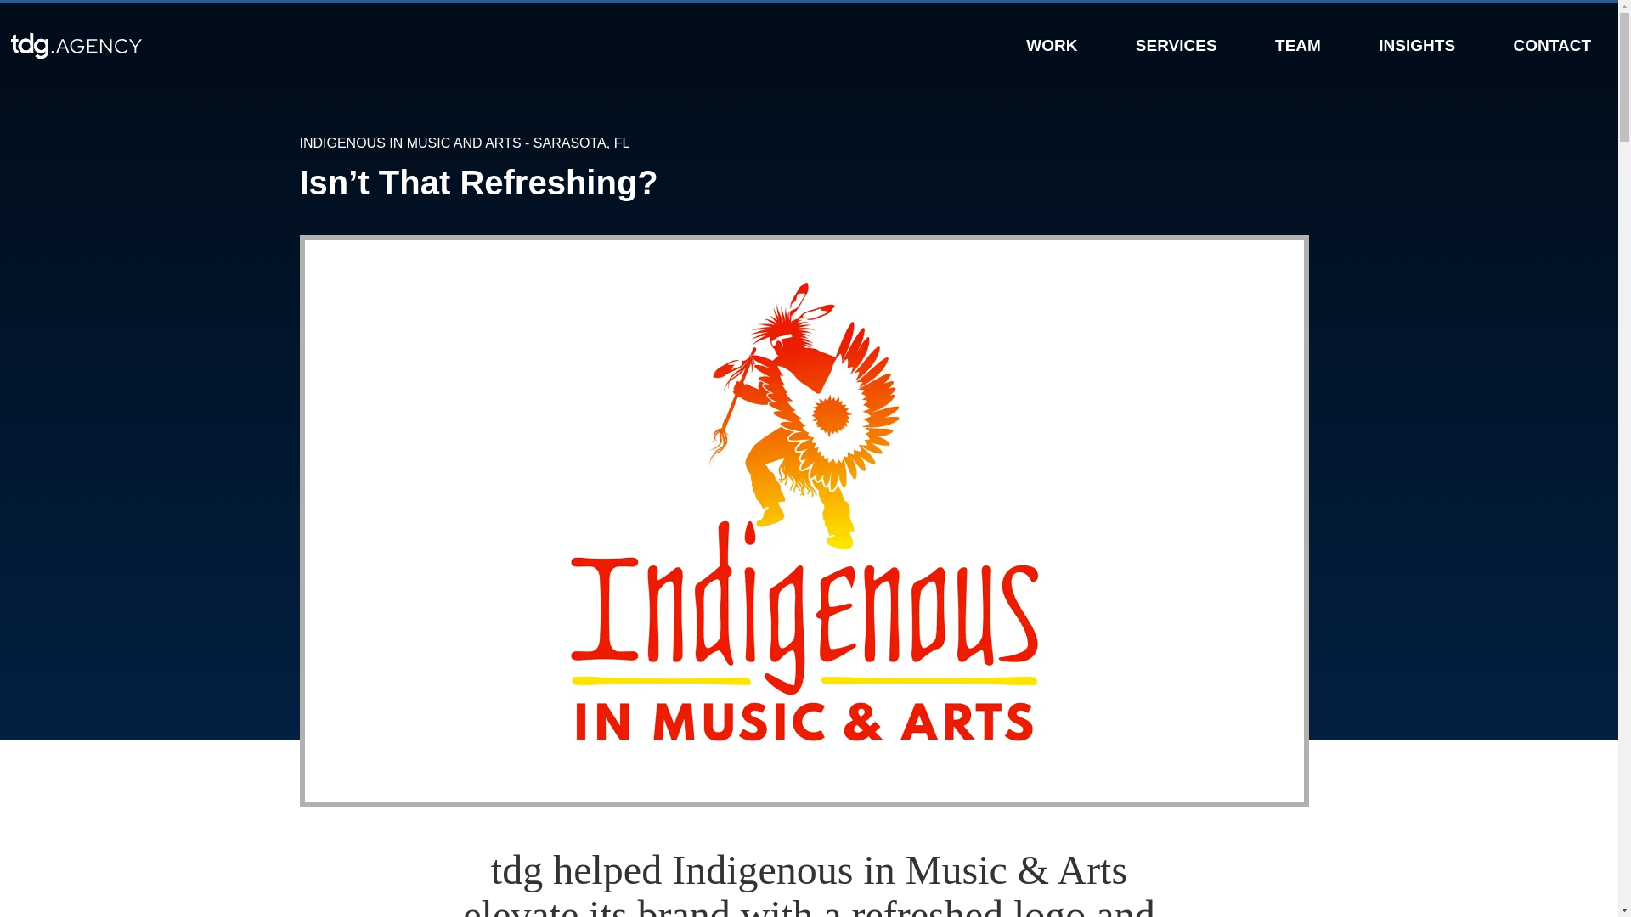  What do you see at coordinates (1298, 44) in the screenshot?
I see `TEAM` at bounding box center [1298, 44].